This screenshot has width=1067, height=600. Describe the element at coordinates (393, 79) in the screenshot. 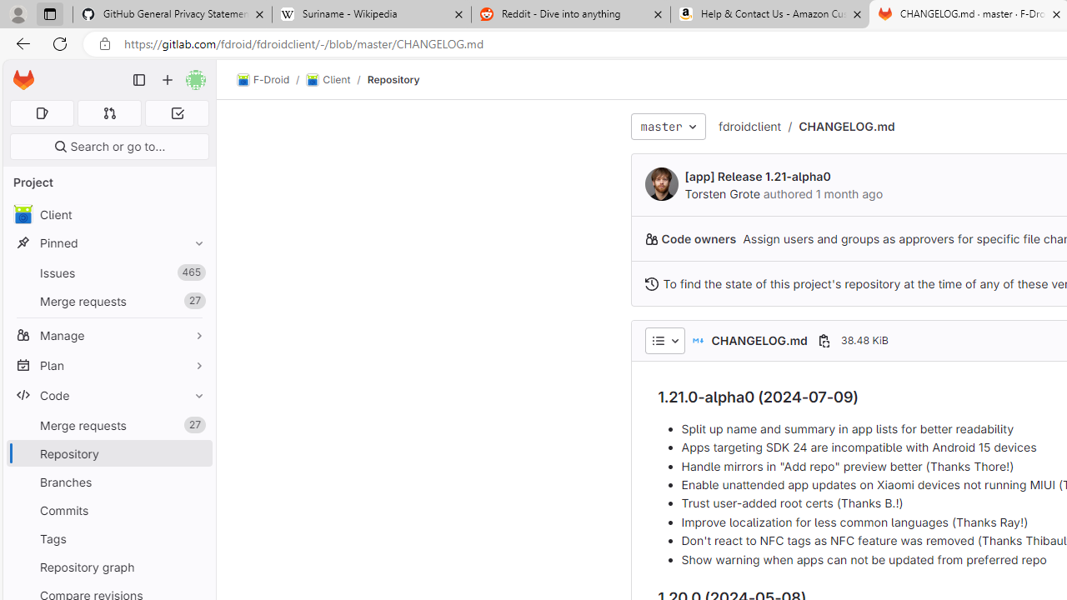

I see `Repository` at that location.